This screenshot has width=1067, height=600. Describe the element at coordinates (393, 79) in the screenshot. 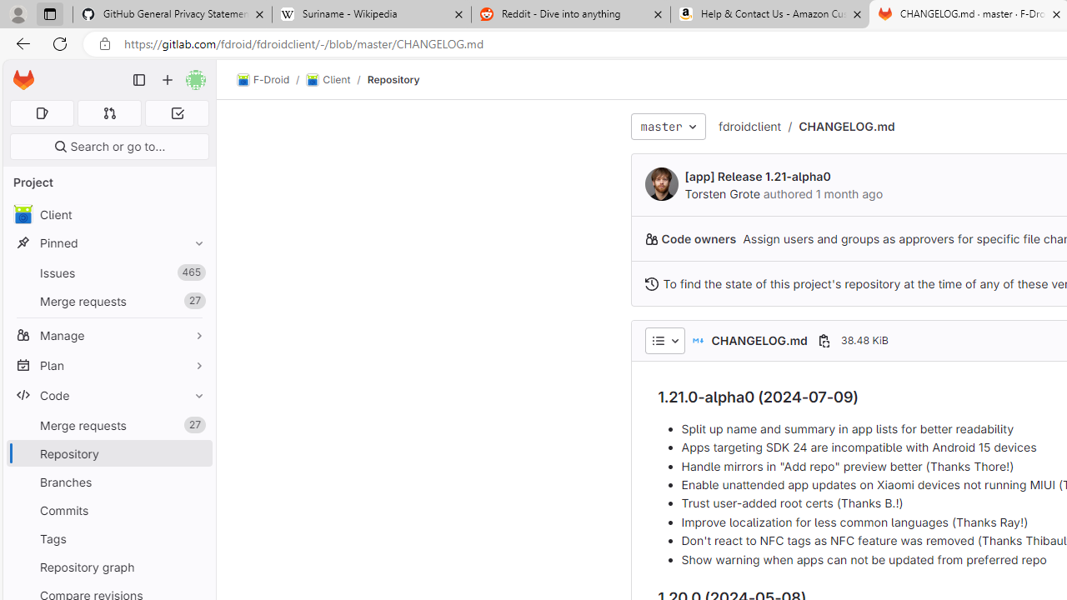

I see `Repository` at that location.